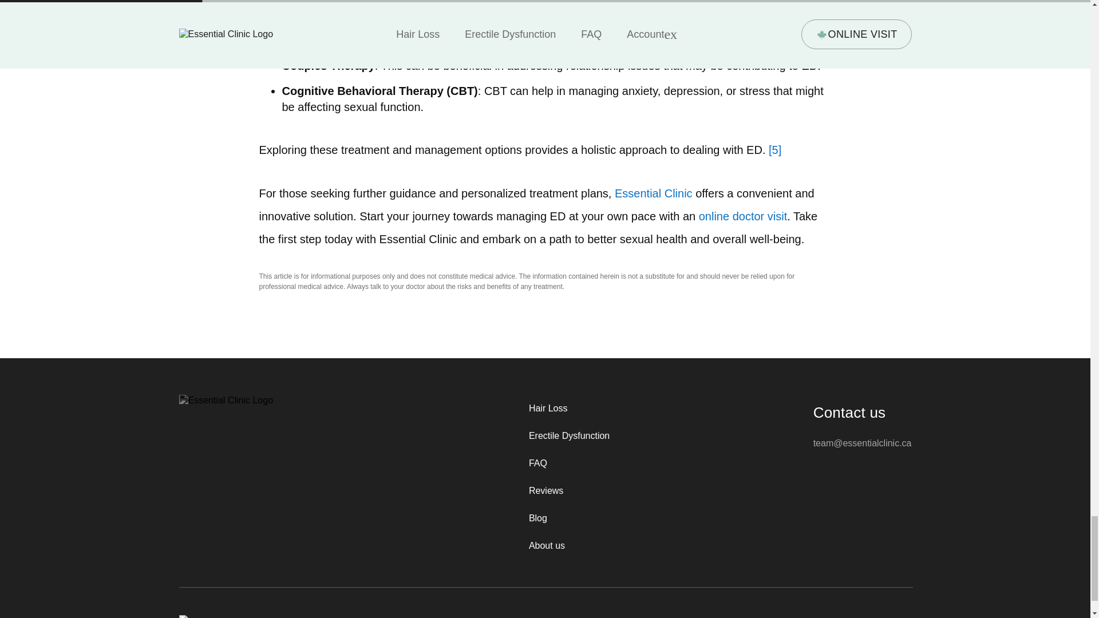 This screenshot has height=618, width=1099. I want to click on Hair Loss, so click(569, 409).